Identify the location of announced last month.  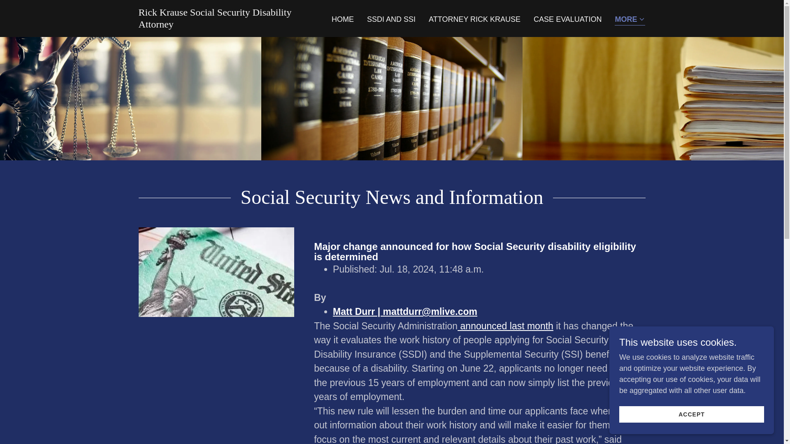
(505, 326).